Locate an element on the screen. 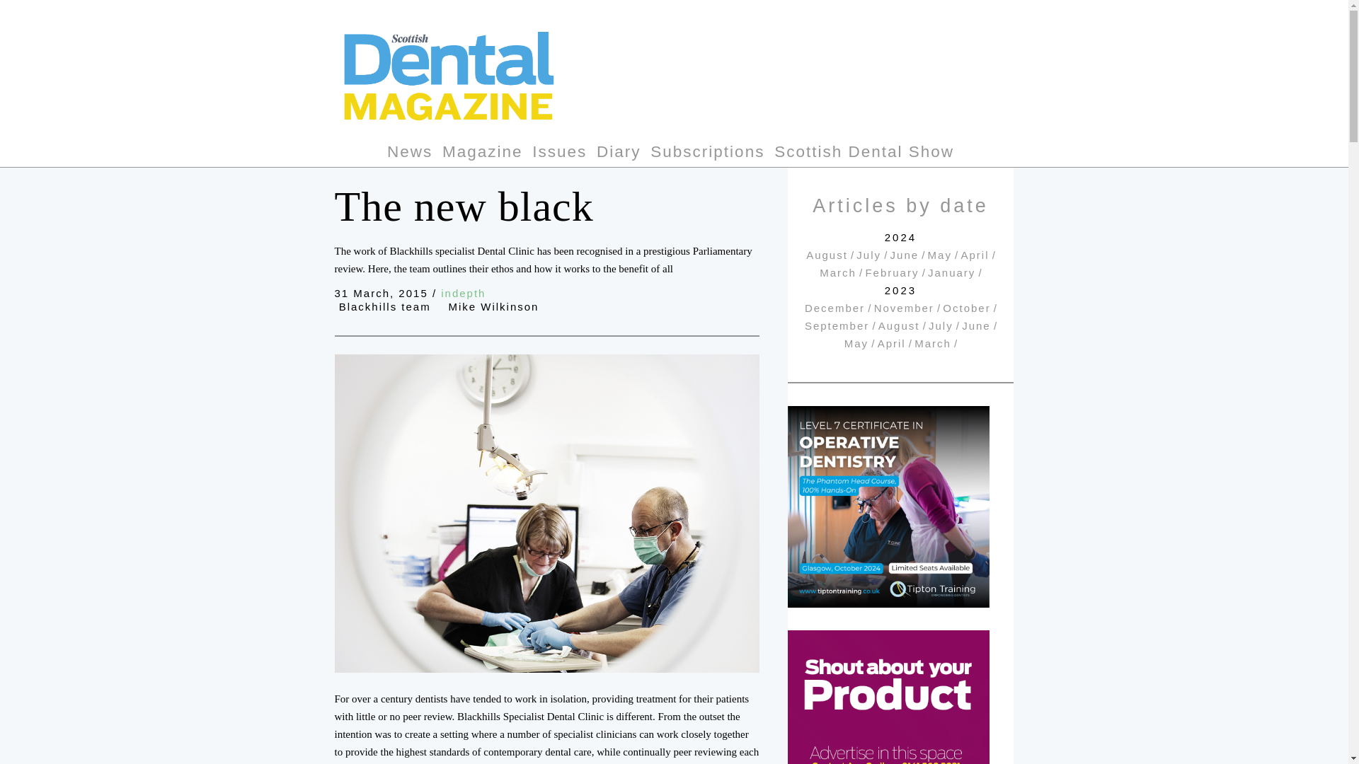  Issues is located at coordinates (559, 154).